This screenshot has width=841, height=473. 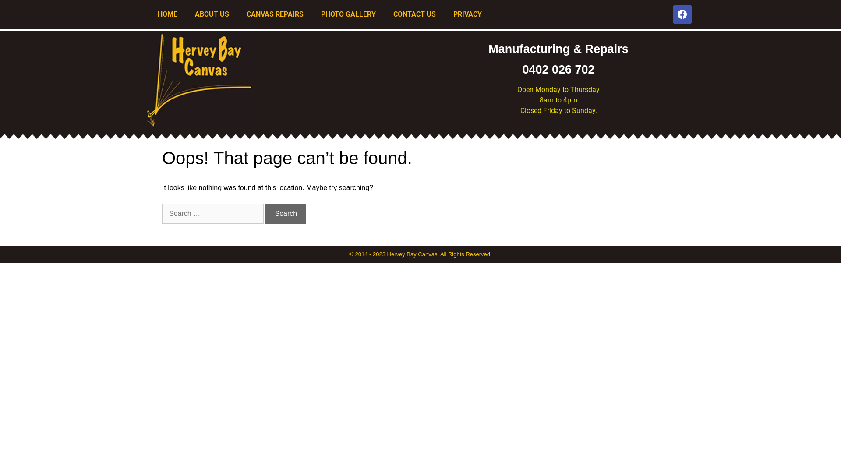 I want to click on CANVAS REPAIRS, so click(x=275, y=14).